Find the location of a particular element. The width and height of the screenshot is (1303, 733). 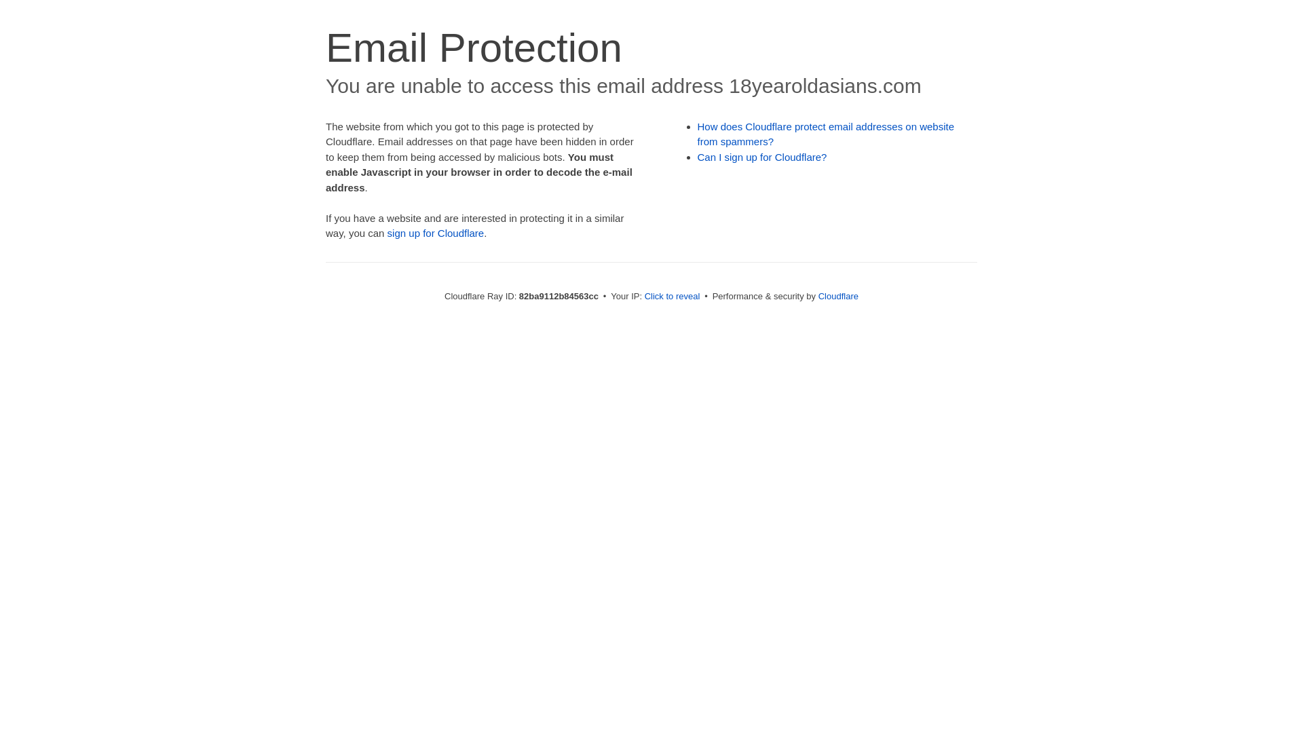

Click to reveal is located at coordinates (673, 296).